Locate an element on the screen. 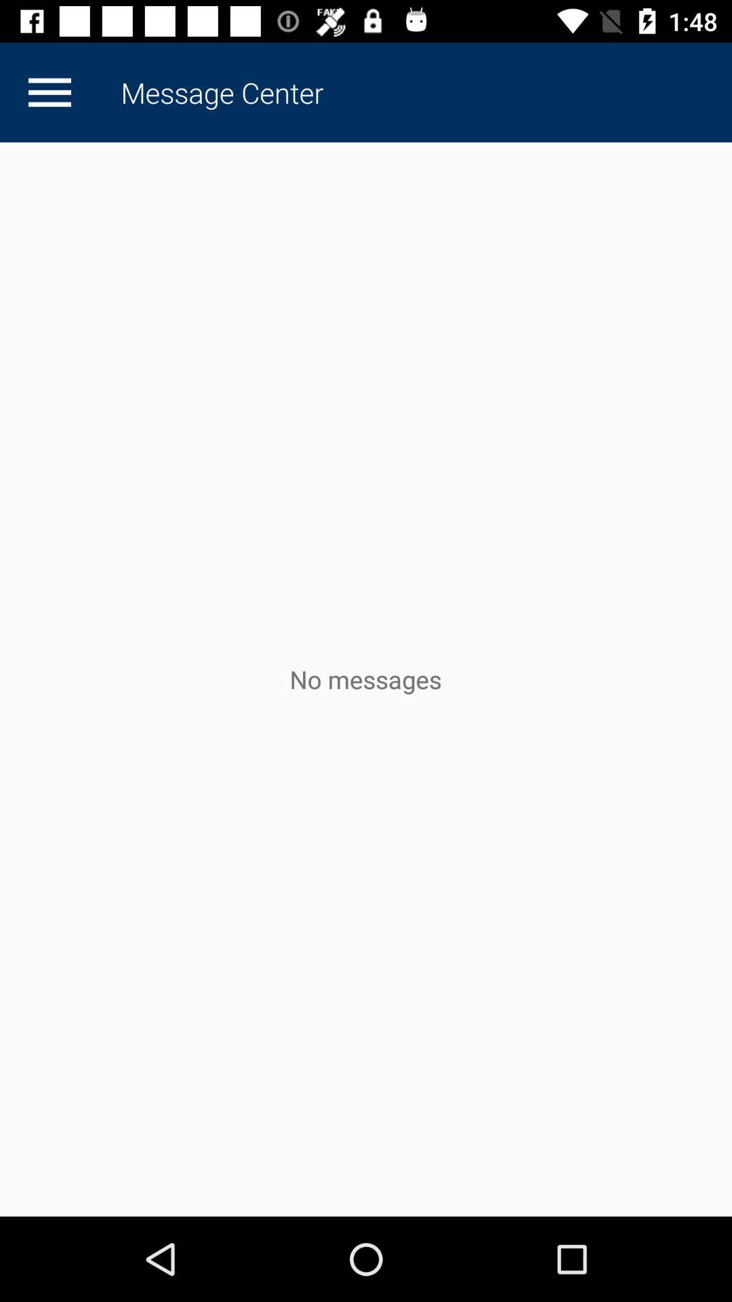 This screenshot has width=732, height=1302. menu is located at coordinates (49, 92).